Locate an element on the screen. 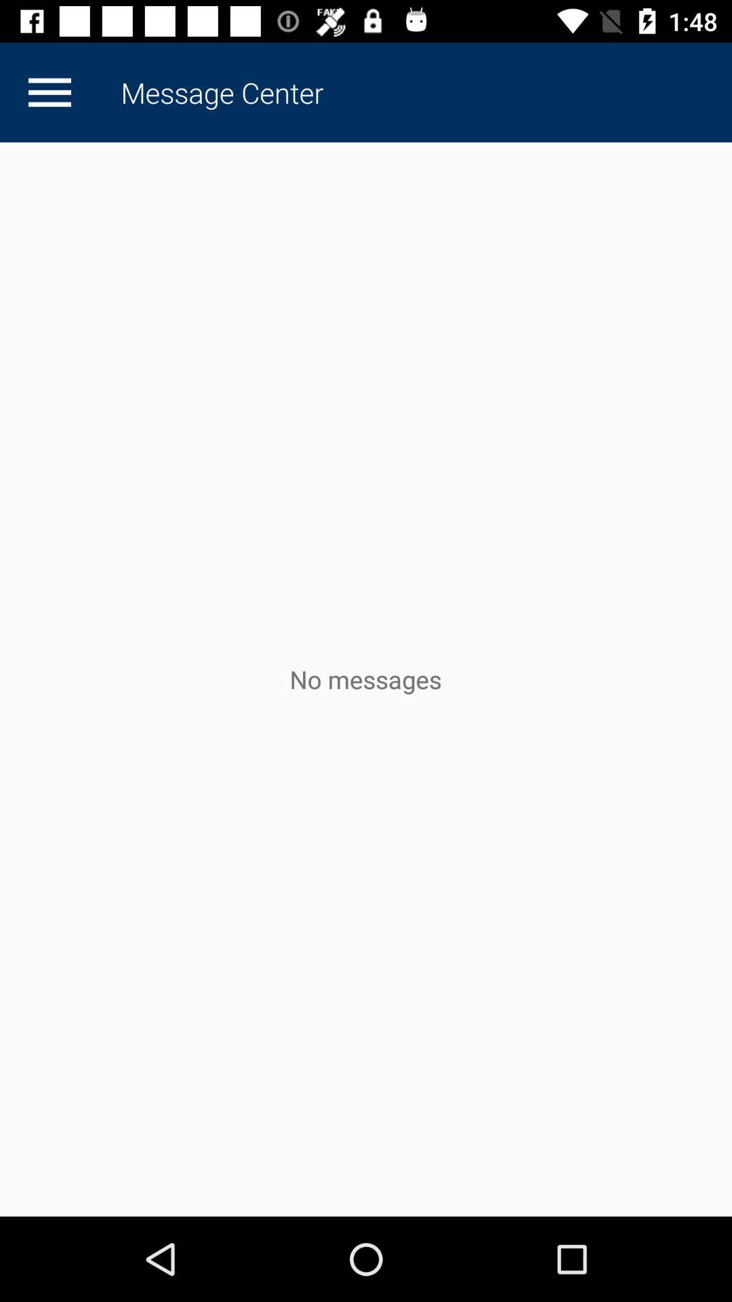 This screenshot has width=732, height=1302. menu is located at coordinates (49, 92).